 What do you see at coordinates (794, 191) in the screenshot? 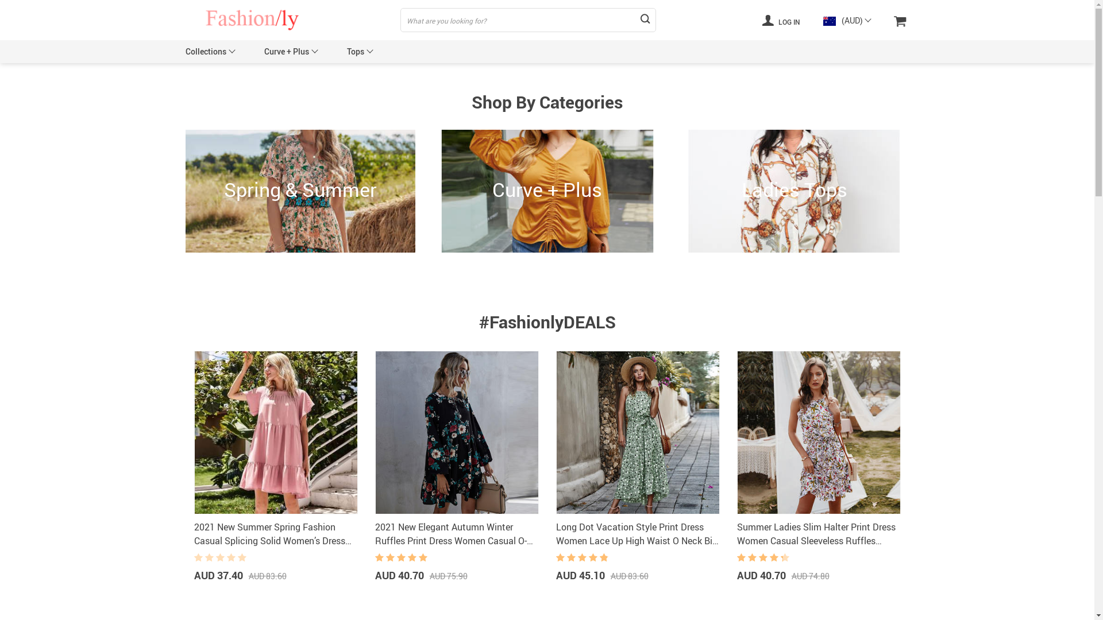
I see `Ladies Tops` at bounding box center [794, 191].